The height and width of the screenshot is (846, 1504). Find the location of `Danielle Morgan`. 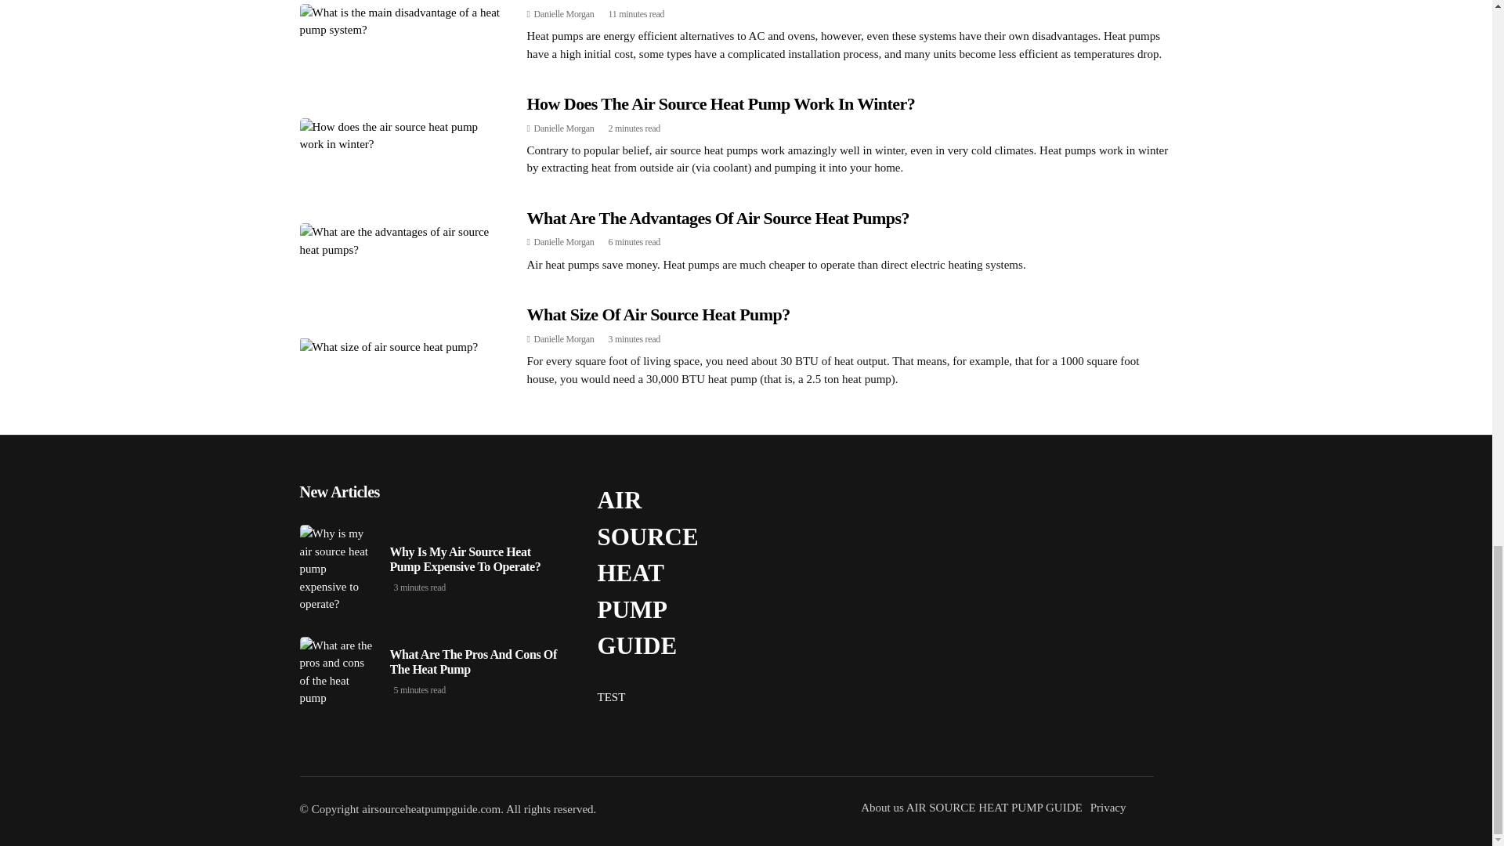

Danielle Morgan is located at coordinates (564, 242).